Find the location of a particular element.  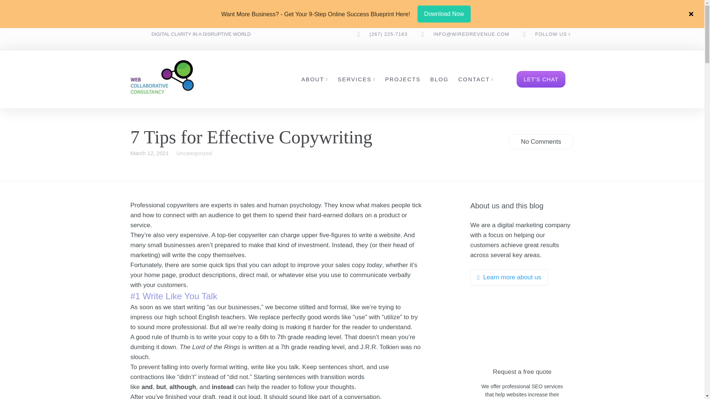

FOLLOW US is located at coordinates (551, 34).